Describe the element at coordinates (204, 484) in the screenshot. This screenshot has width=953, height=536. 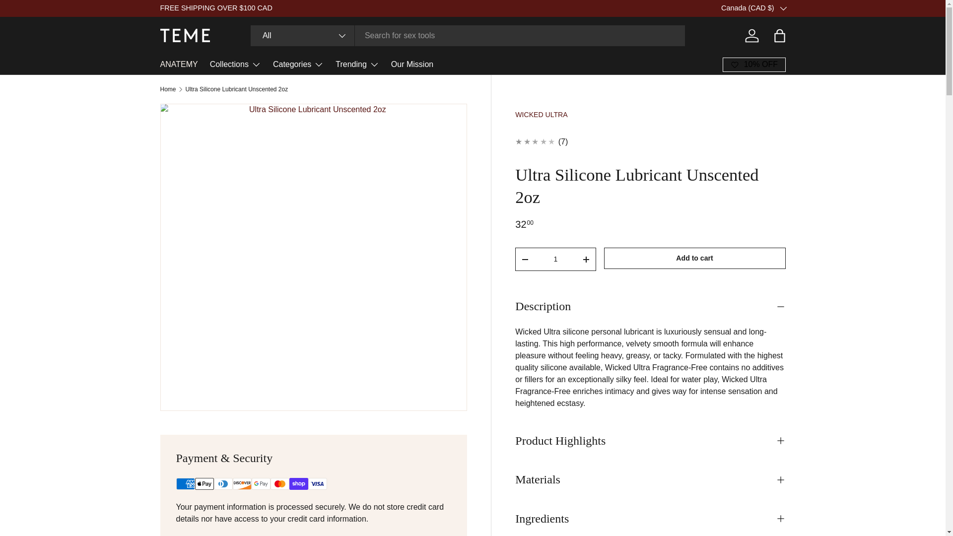
I see `Apple Pay` at that location.